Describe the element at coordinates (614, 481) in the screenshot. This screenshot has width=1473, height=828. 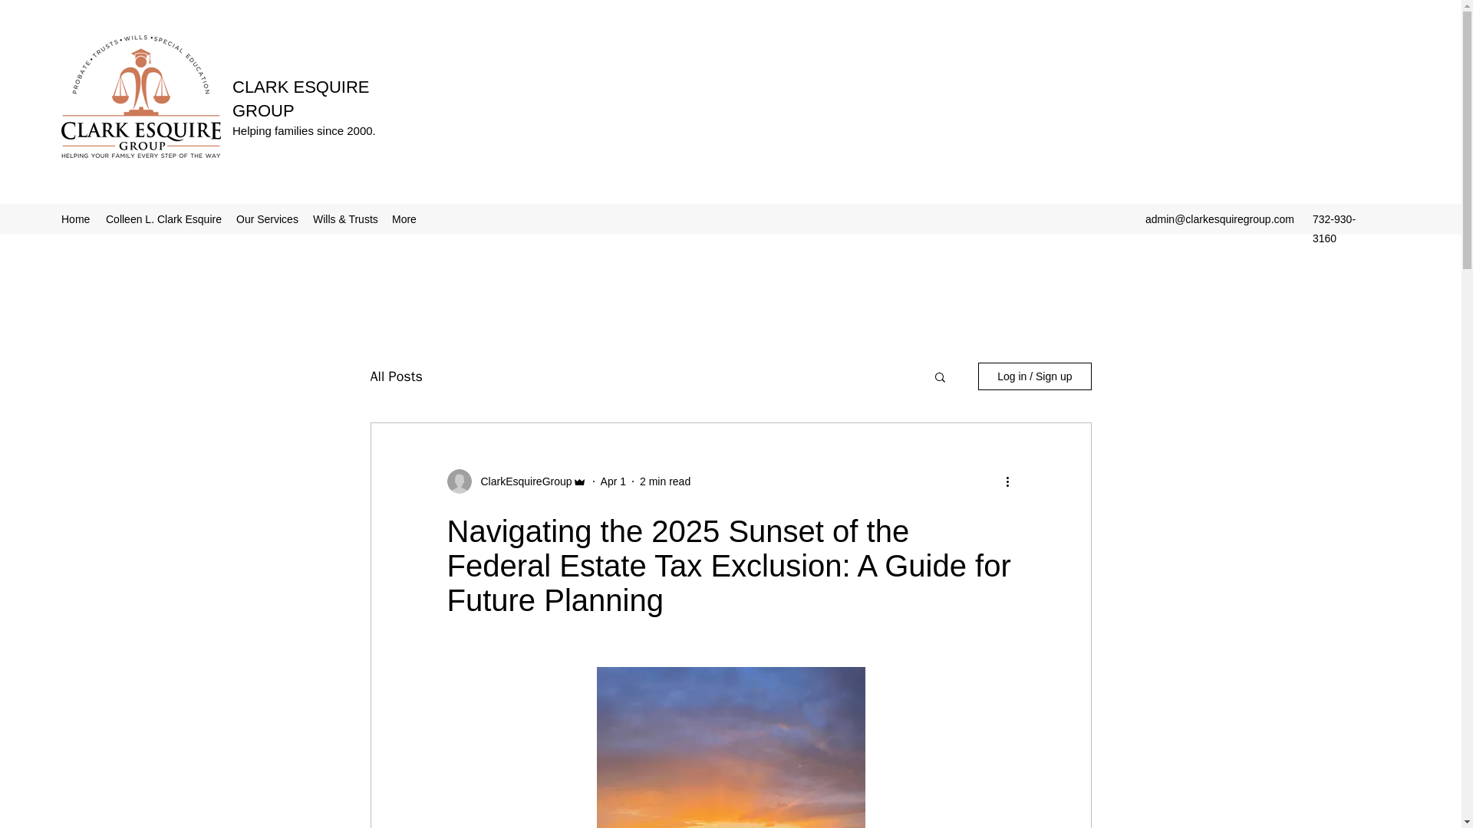
I see `Apr 1` at that location.